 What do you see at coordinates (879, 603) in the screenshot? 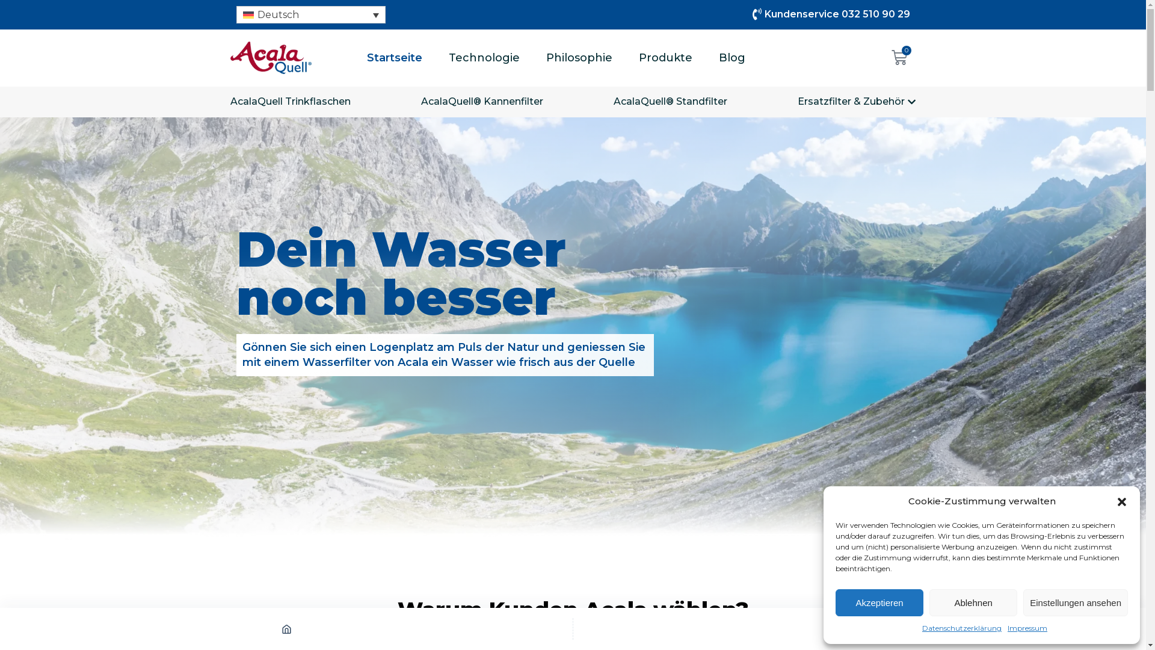
I see `Akzeptieren` at bounding box center [879, 603].